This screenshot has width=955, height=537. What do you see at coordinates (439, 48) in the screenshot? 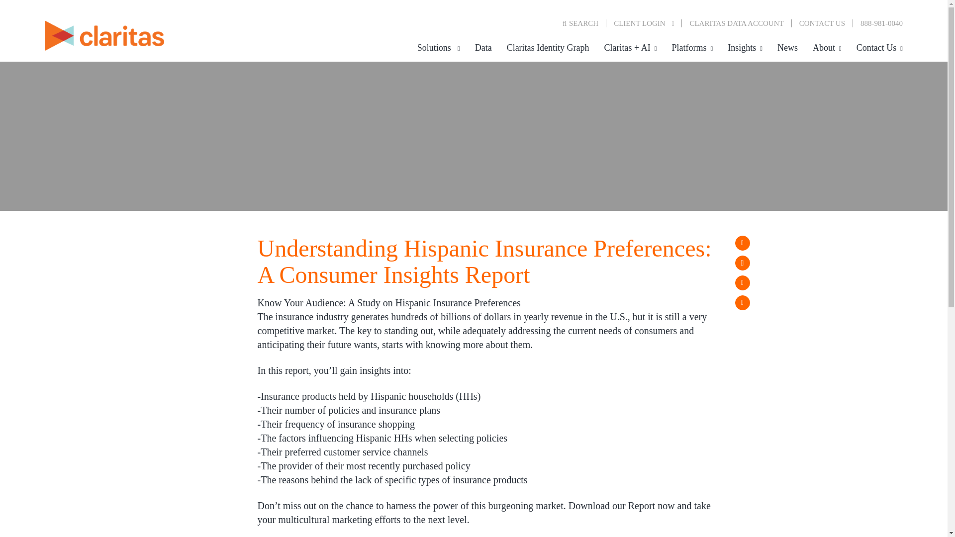
I see `Solutions` at bounding box center [439, 48].